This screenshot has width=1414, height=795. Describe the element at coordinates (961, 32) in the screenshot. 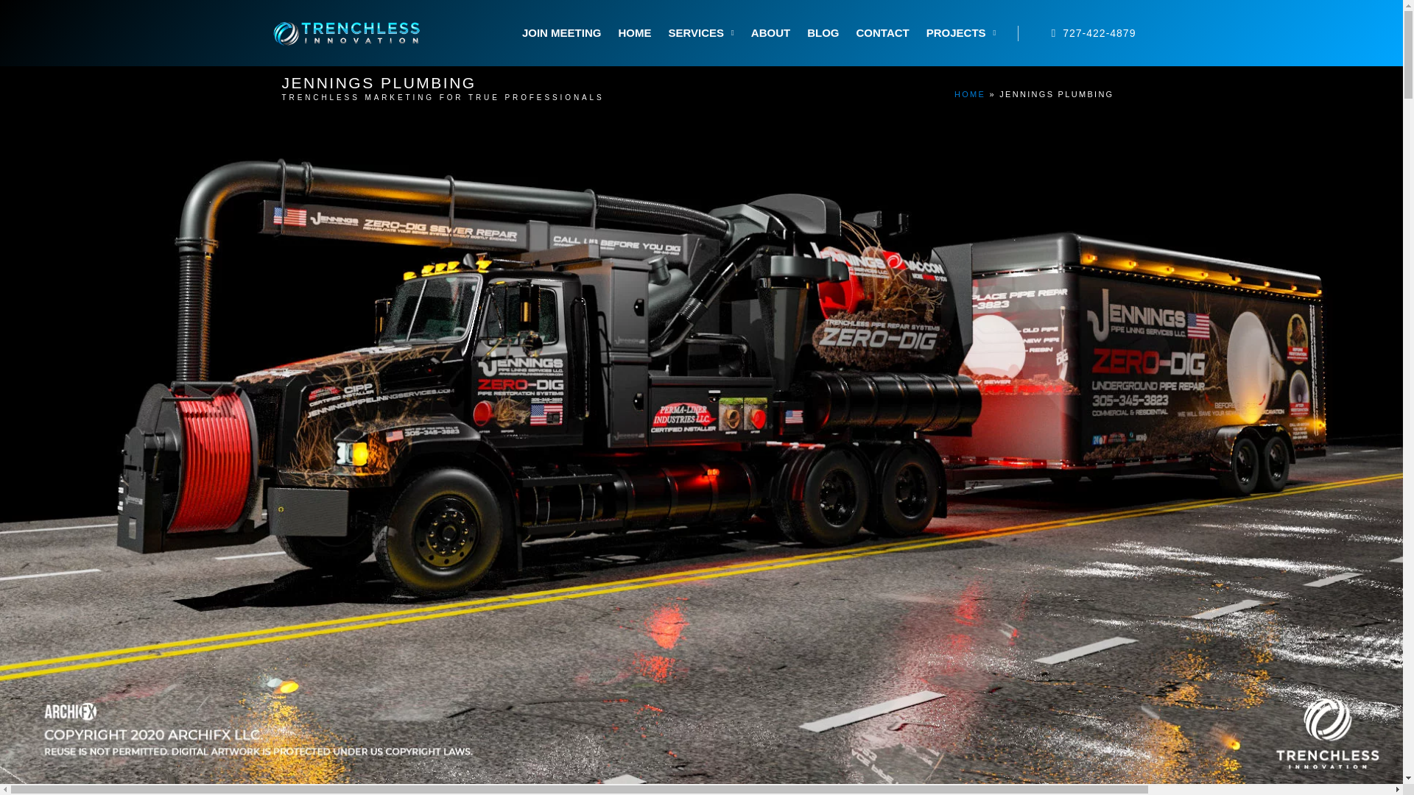

I see `PROJECTS` at that location.